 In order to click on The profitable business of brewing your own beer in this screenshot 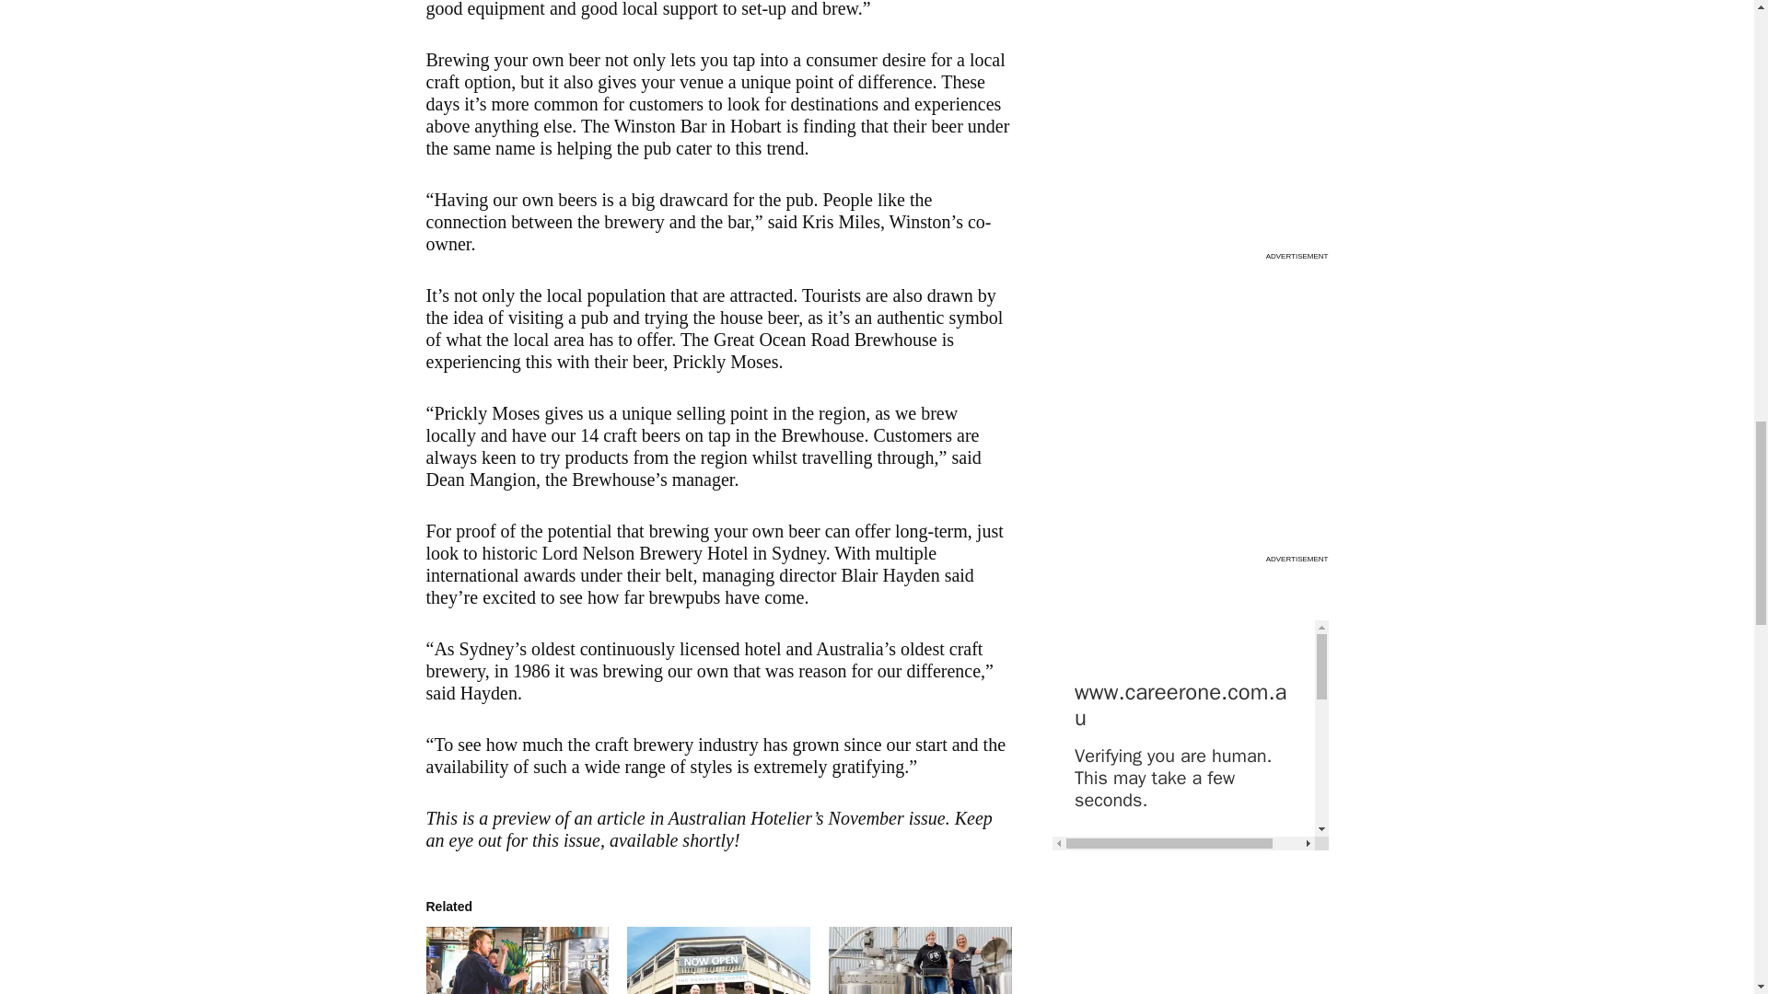, I will do `click(517, 960)`.